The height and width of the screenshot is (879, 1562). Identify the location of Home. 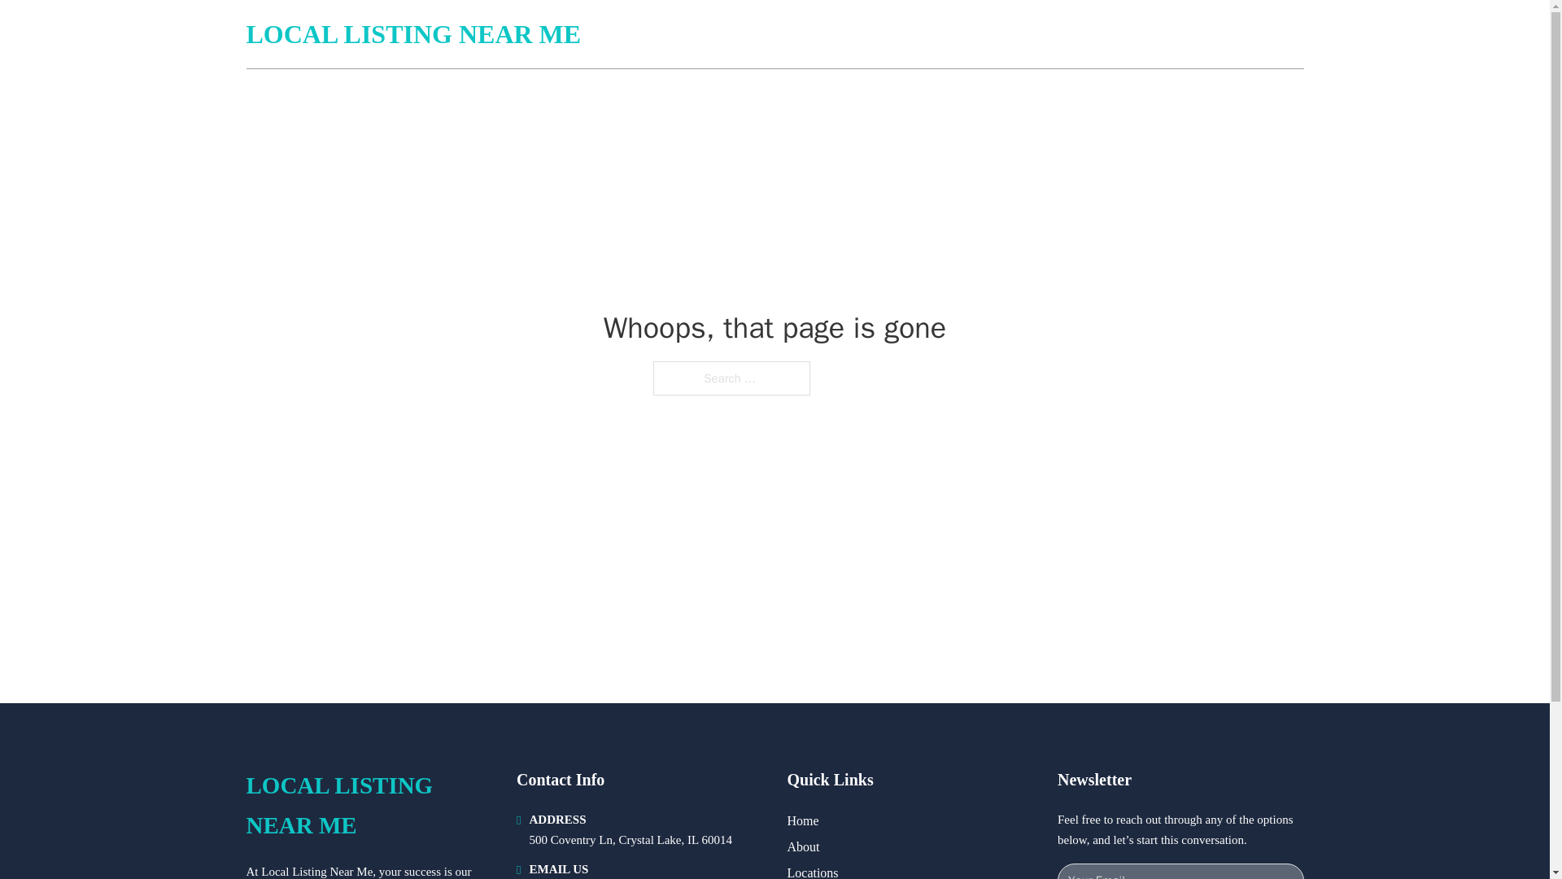
(802, 820).